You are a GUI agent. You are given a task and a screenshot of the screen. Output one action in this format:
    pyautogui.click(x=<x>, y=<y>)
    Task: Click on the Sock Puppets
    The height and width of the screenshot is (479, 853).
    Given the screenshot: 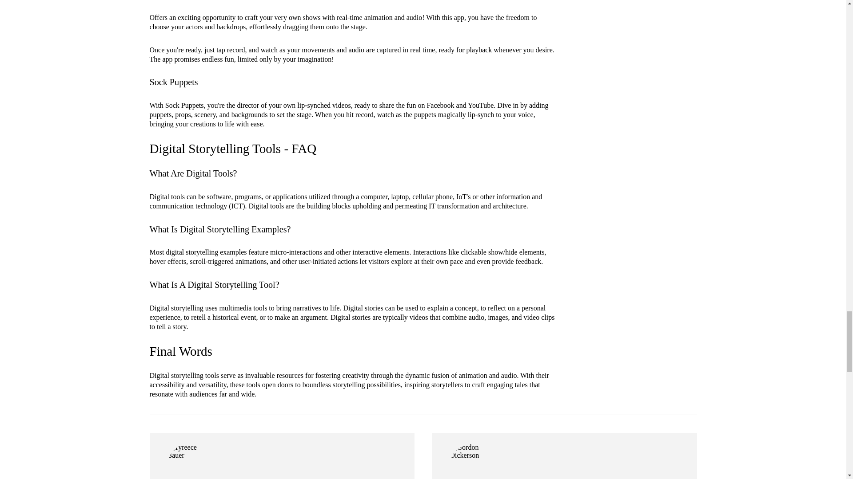 What is the action you would take?
    pyautogui.click(x=173, y=82)
    